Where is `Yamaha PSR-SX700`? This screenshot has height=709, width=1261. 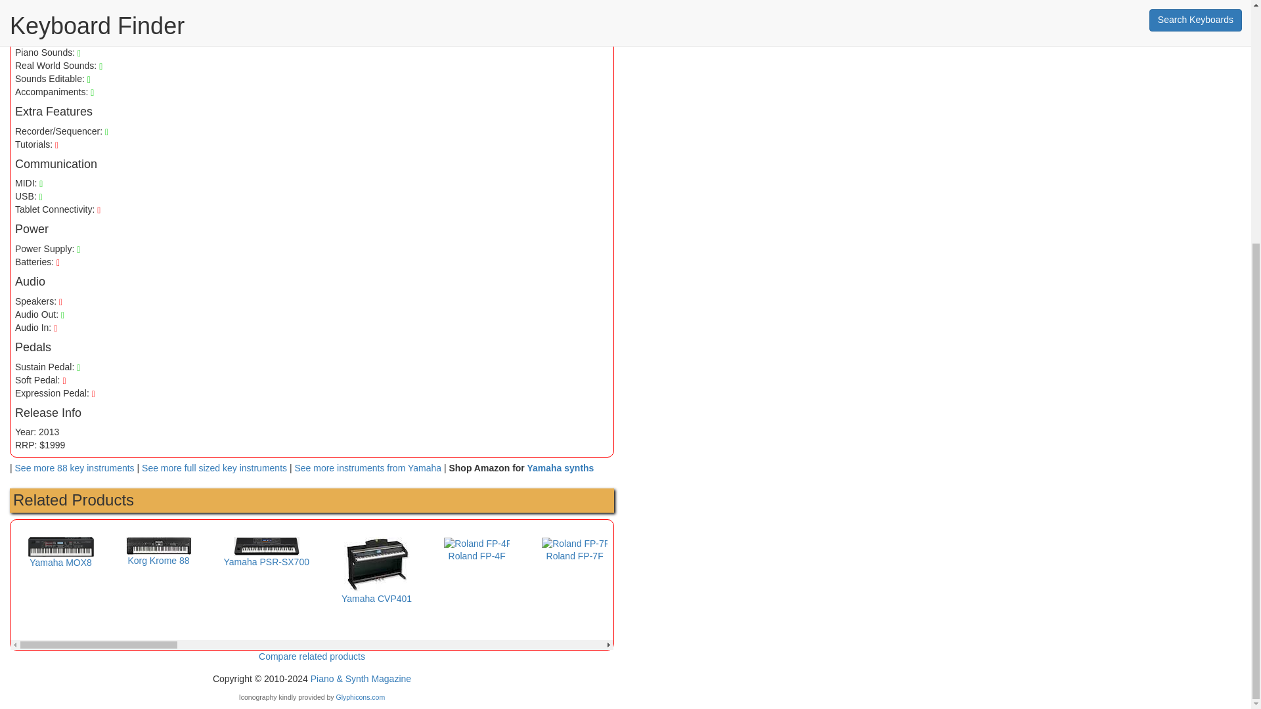 Yamaha PSR-SX700 is located at coordinates (265, 554).